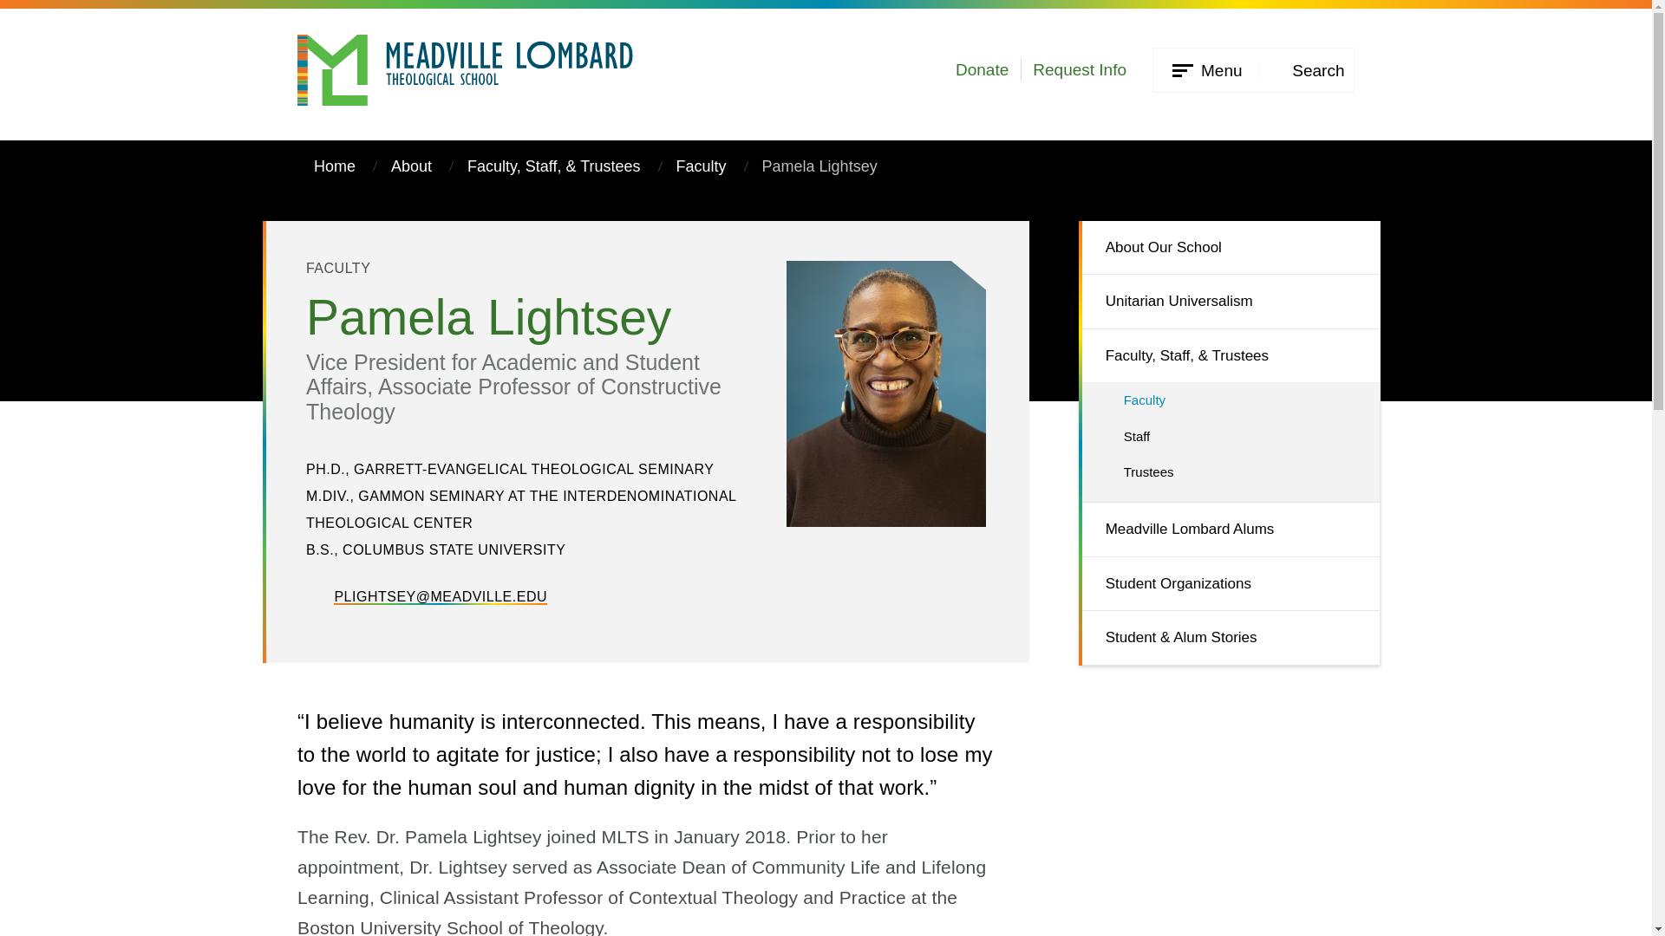 The height and width of the screenshot is (936, 1665). I want to click on Student Organizations, so click(1230, 584).